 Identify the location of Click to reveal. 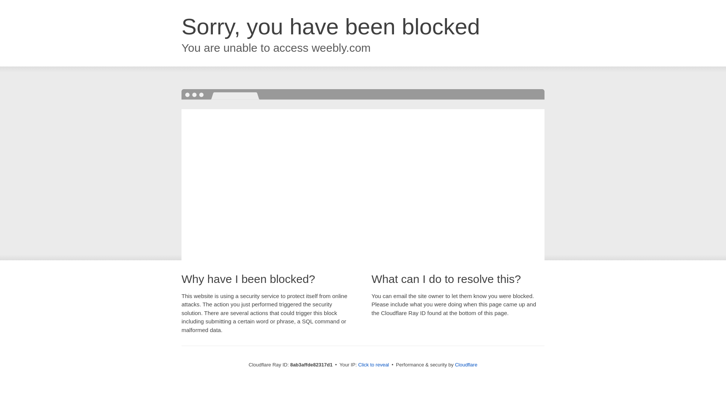
(374, 365).